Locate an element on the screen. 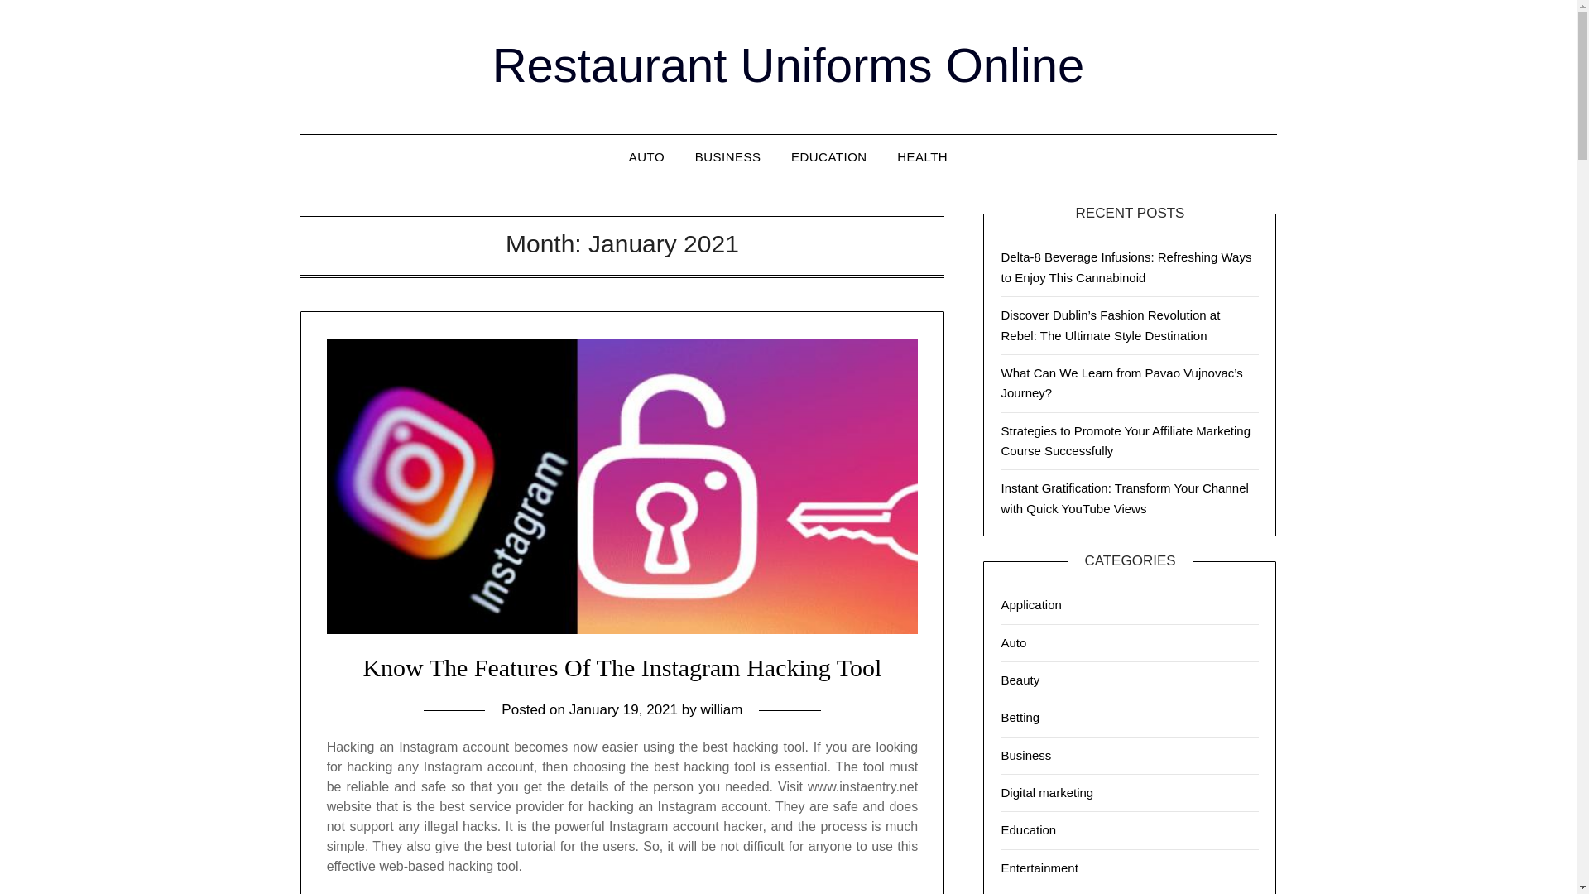 The image size is (1589, 894). AUTO is located at coordinates (647, 157).